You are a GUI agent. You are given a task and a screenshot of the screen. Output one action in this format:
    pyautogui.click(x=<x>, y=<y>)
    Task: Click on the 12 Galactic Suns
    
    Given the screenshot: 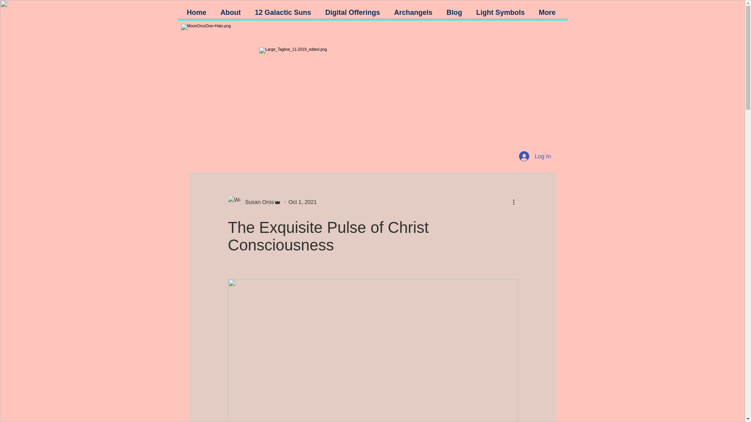 What is the action you would take?
    pyautogui.click(x=284, y=12)
    